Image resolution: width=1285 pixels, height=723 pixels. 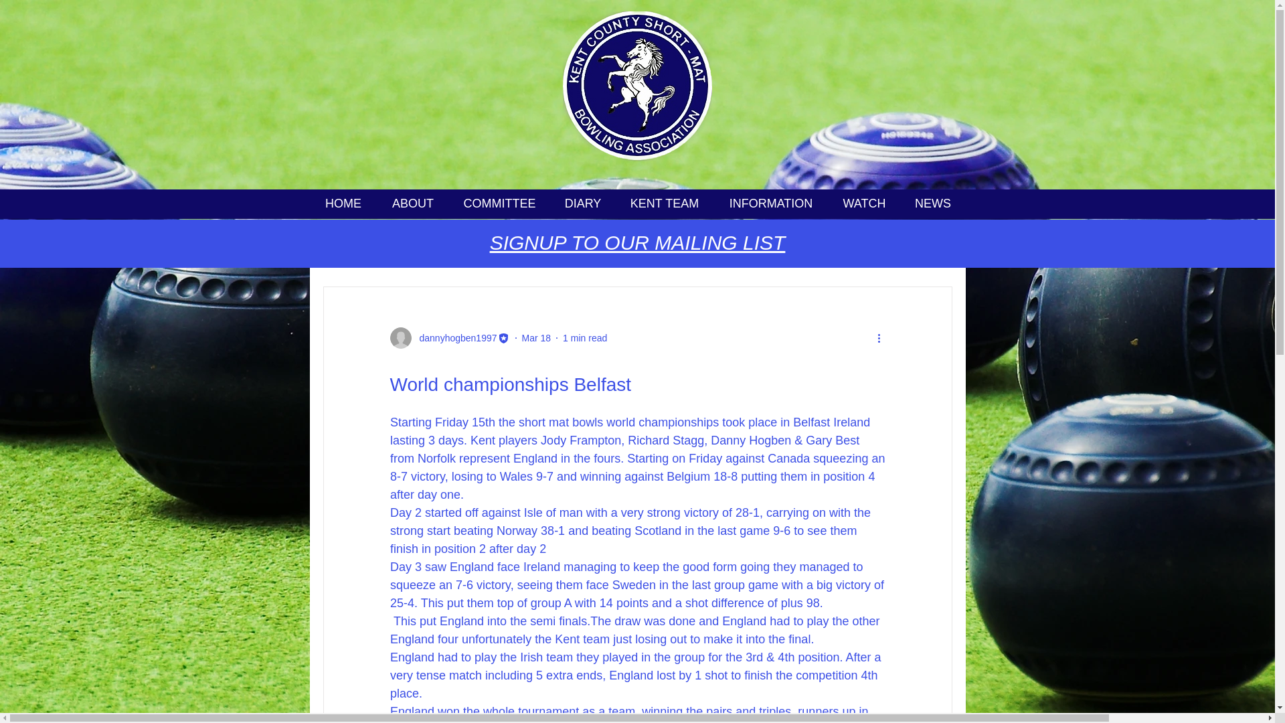 I want to click on COMMITTEE, so click(x=499, y=204).